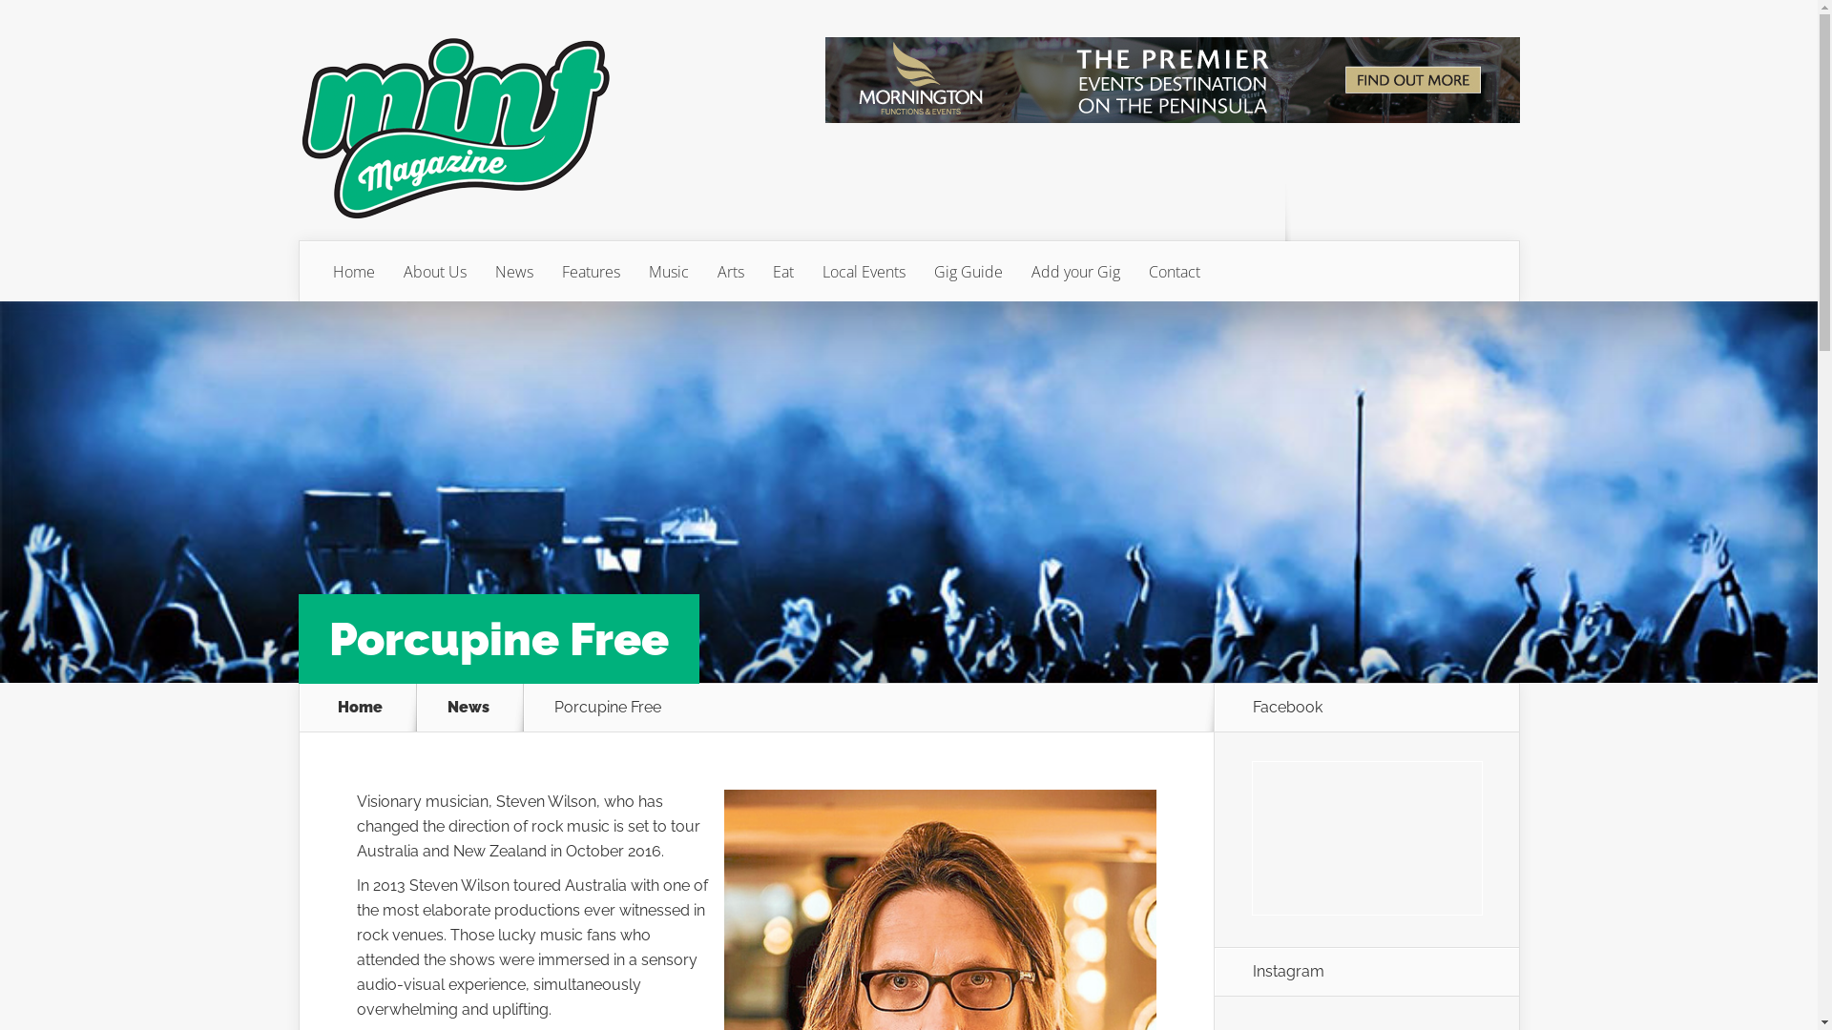 The height and width of the screenshot is (1030, 1832). Describe the element at coordinates (1076, 272) in the screenshot. I see `Add your Gig` at that location.